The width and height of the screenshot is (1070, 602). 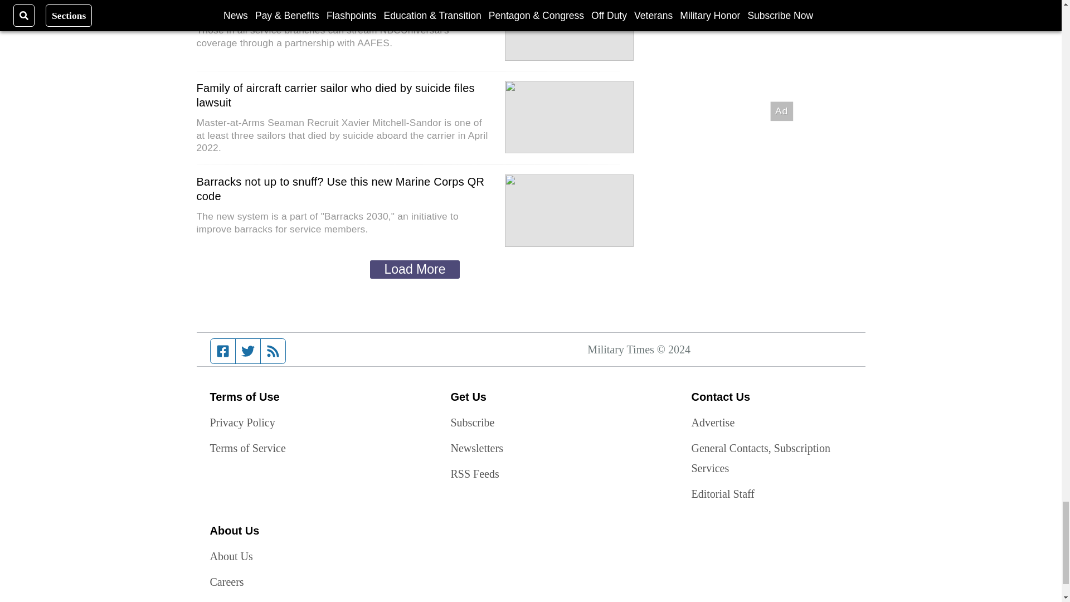 What do you see at coordinates (223, 351) in the screenshot?
I see `Facebook page` at bounding box center [223, 351].